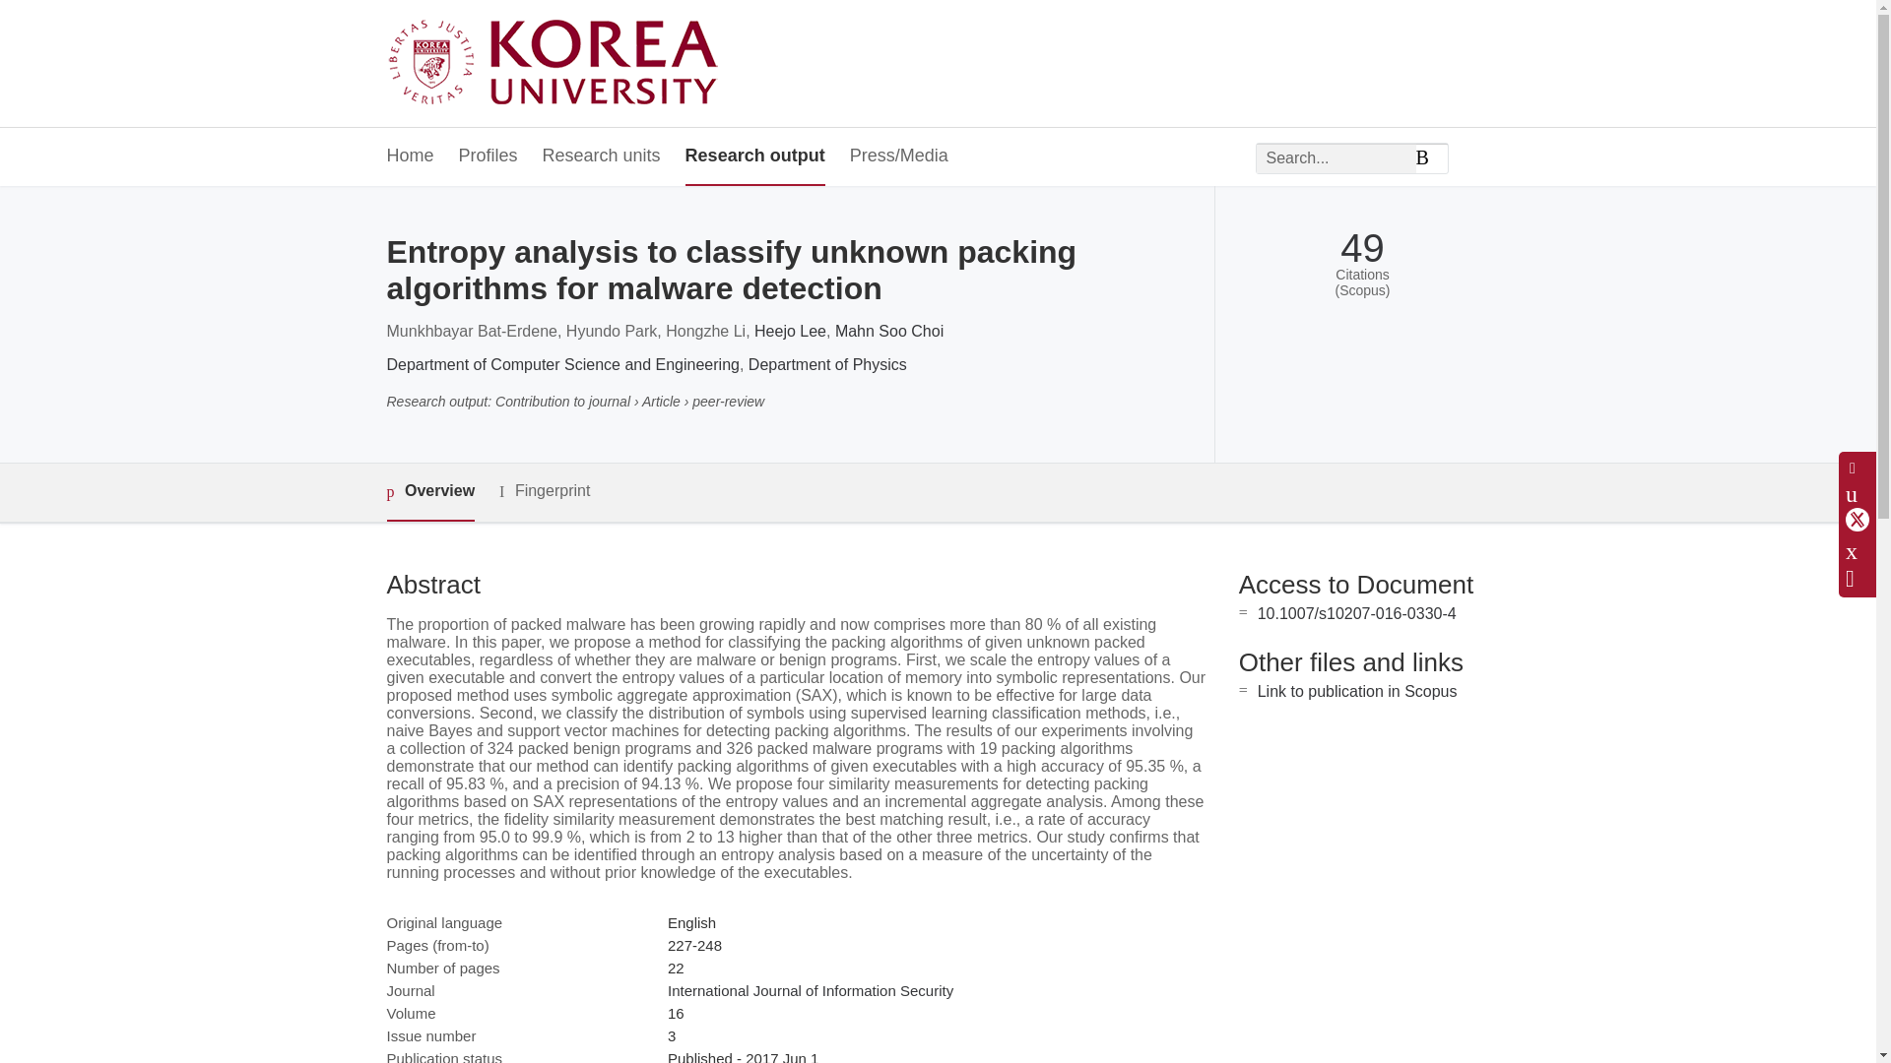  I want to click on Korea University Home, so click(557, 64).